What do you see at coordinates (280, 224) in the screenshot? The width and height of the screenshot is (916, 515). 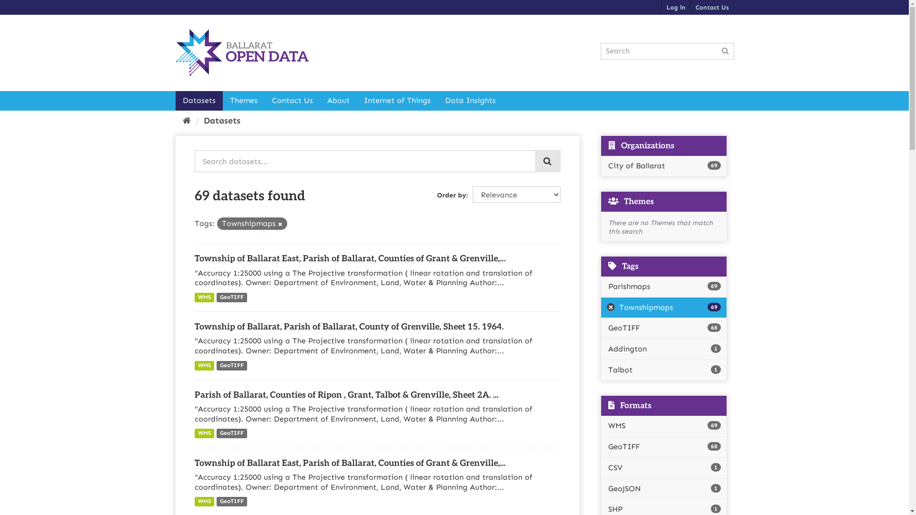 I see `Remove` at bounding box center [280, 224].